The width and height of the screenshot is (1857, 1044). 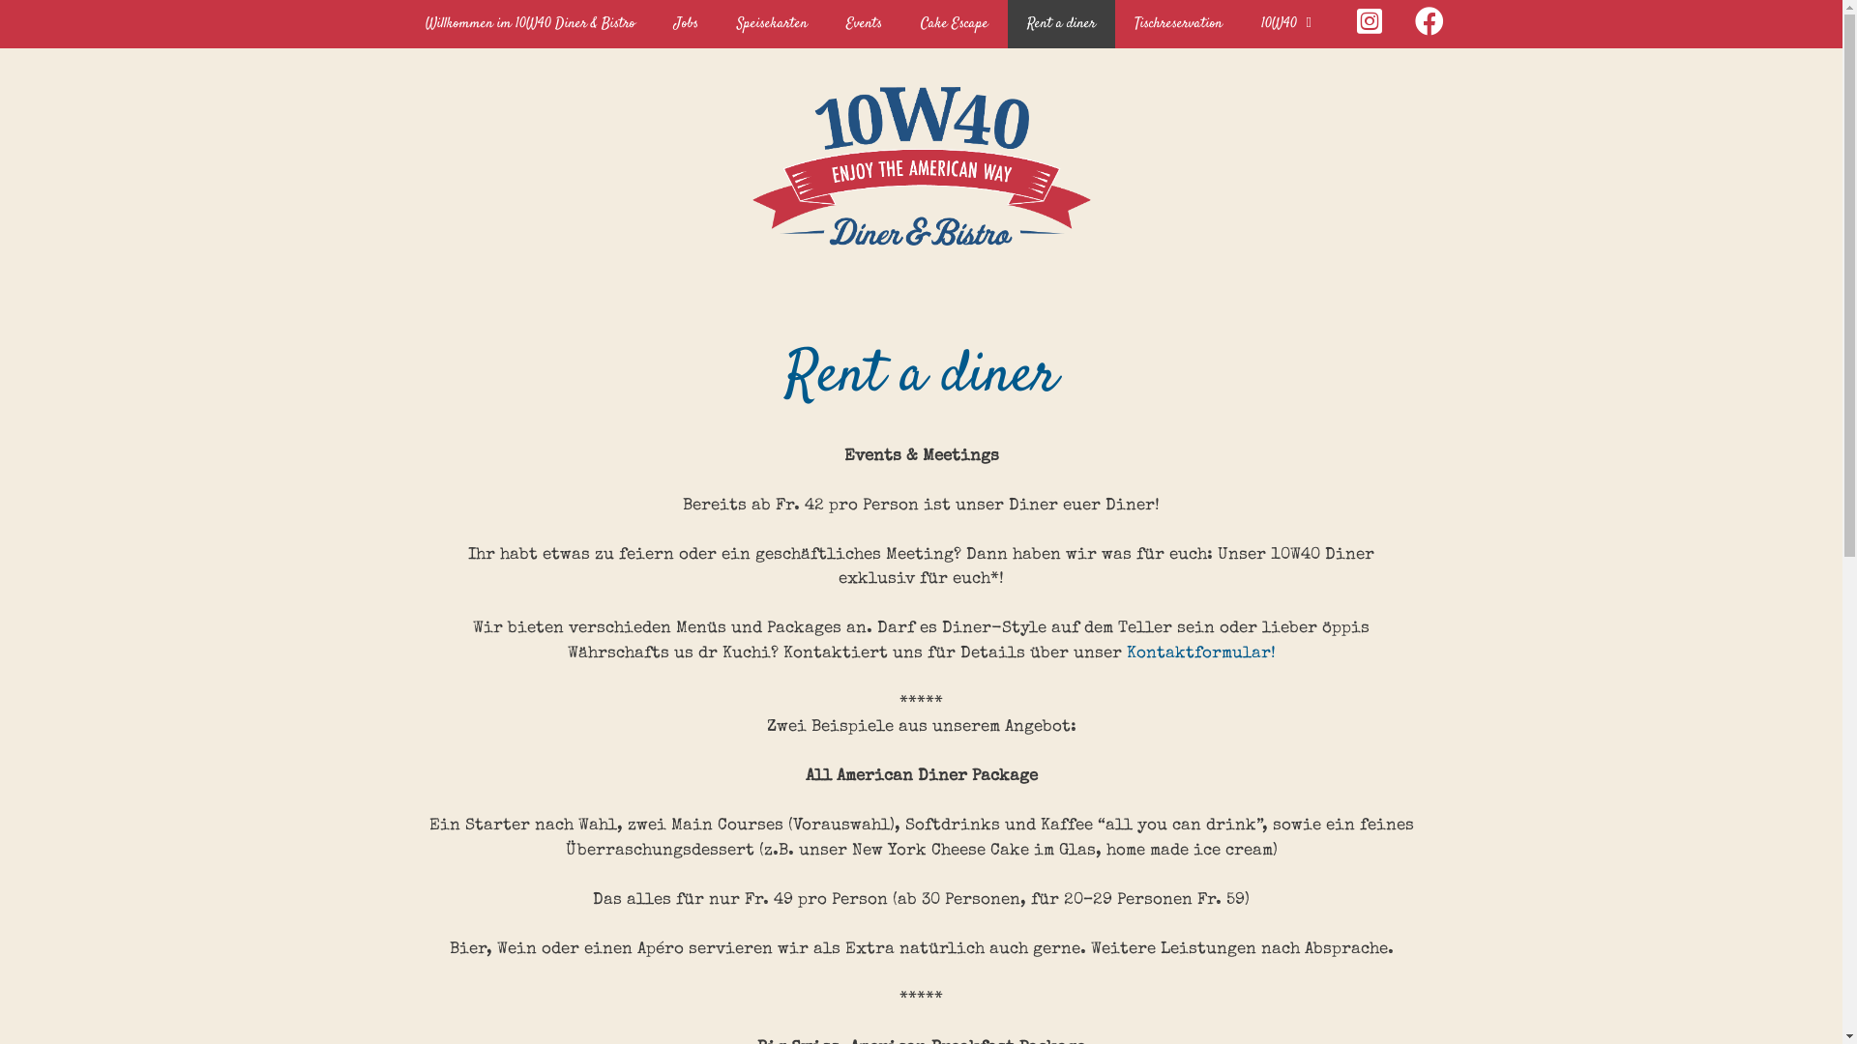 What do you see at coordinates (530, 24) in the screenshot?
I see `Willkommen im 10W40 Diner & Bistro` at bounding box center [530, 24].